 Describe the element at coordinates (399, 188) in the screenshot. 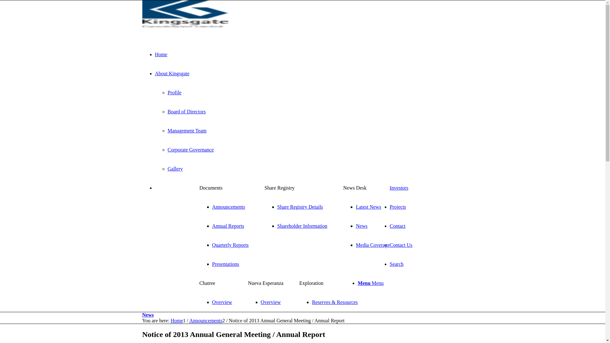

I see `Investors` at that location.